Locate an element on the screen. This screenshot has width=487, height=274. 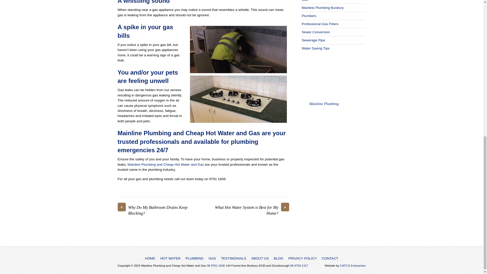
Gas fitting done by Mainline is located at coordinates (238, 74).